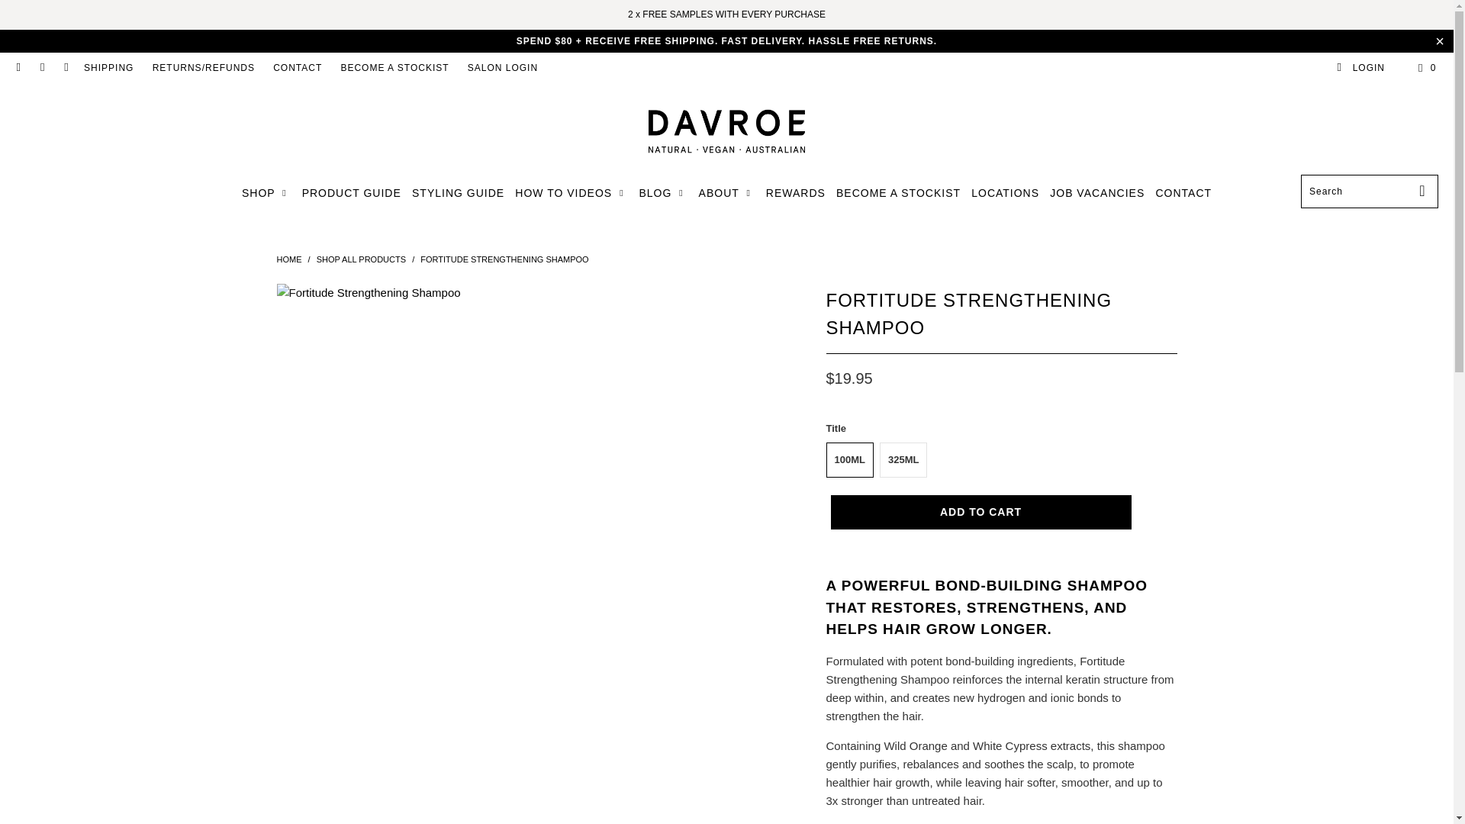 Image resolution: width=1465 pixels, height=824 pixels. I want to click on Davroe NZ on Facebook, so click(18, 68).